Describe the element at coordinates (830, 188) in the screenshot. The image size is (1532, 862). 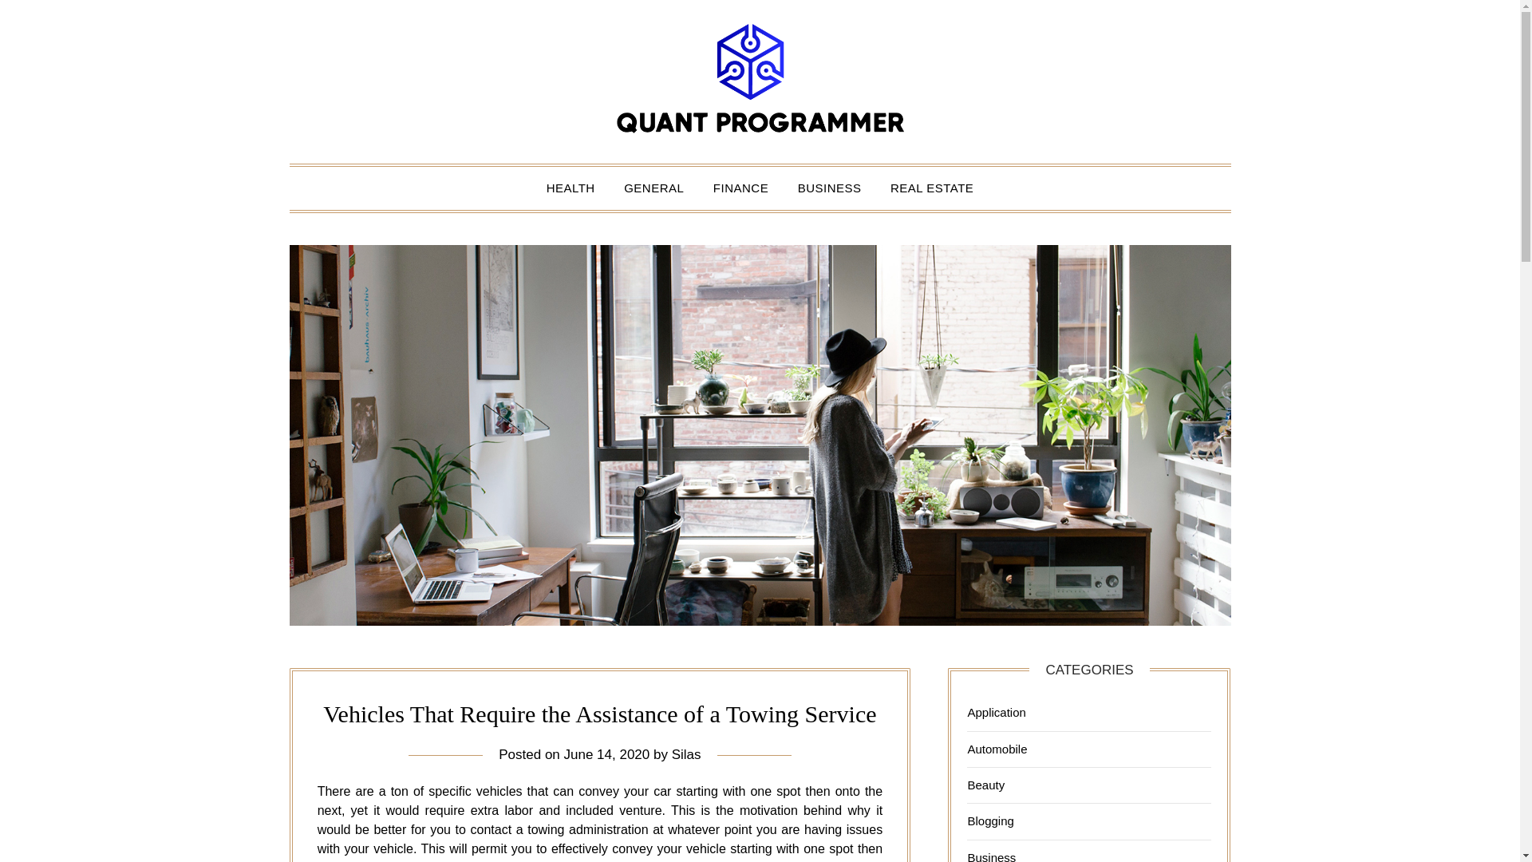
I see `BUSINESS` at that location.